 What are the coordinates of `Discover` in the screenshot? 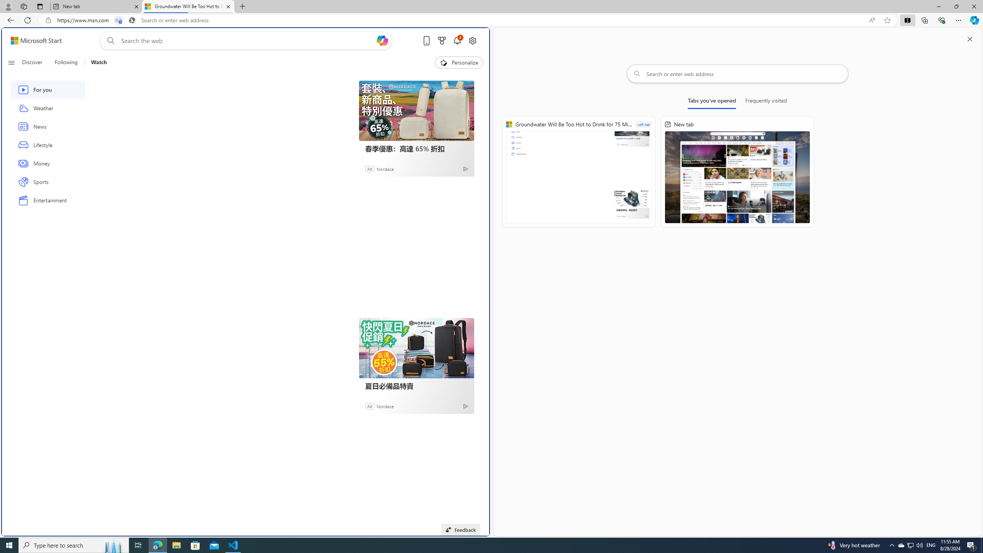 It's located at (32, 63).